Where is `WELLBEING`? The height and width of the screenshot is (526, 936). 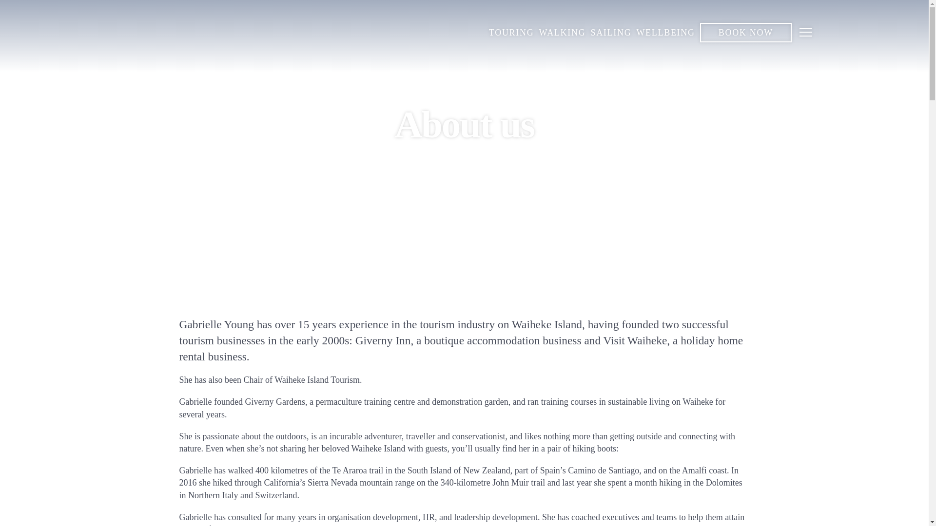 WELLBEING is located at coordinates (665, 33).